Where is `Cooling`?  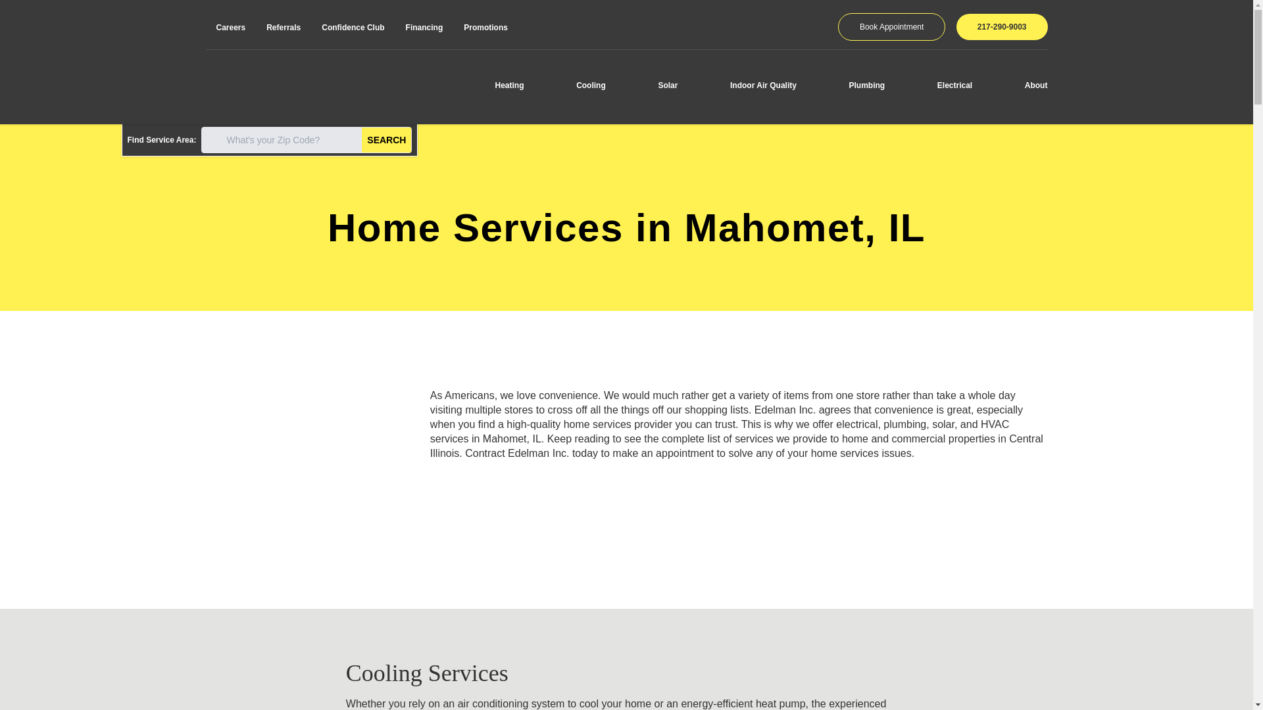 Cooling is located at coordinates (591, 85).